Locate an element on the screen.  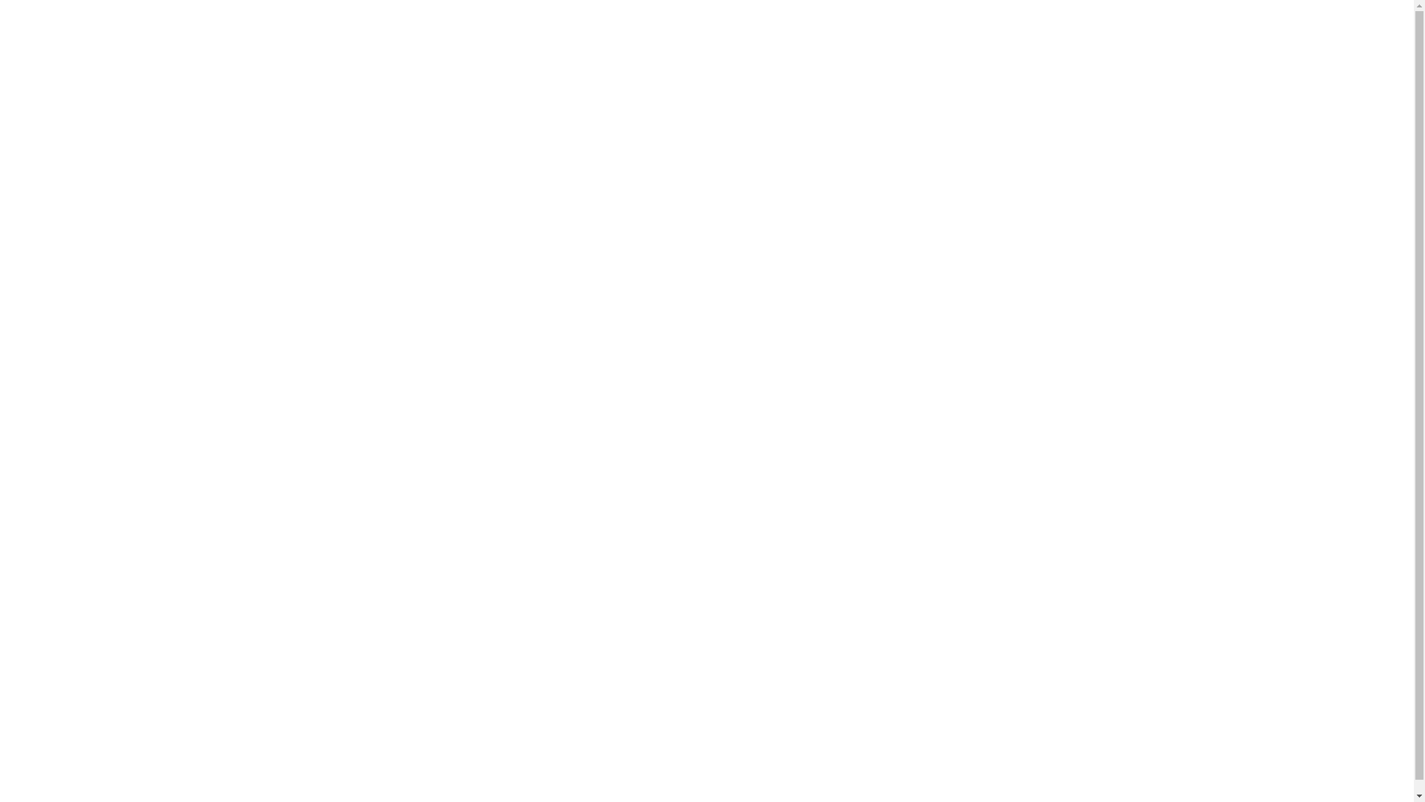
pinterest is located at coordinates (67, 755).